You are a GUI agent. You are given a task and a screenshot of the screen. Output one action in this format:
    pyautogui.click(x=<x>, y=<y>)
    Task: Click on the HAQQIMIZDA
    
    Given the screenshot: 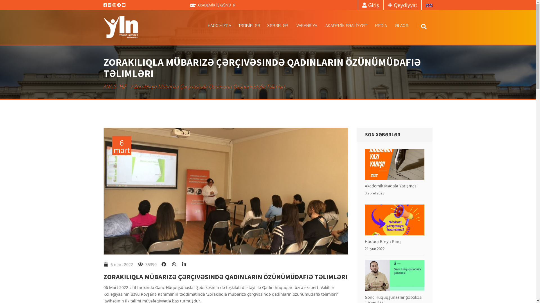 What is the action you would take?
    pyautogui.click(x=219, y=26)
    